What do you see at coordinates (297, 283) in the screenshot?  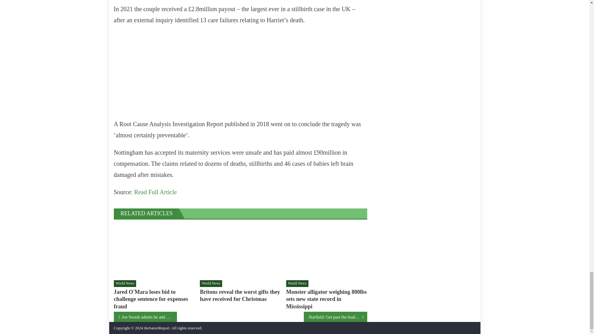 I see `World News` at bounding box center [297, 283].